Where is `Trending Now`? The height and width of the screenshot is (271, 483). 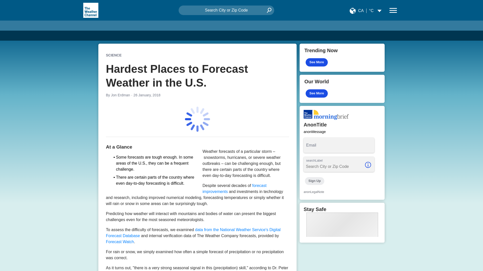
Trending Now is located at coordinates (342, 58).